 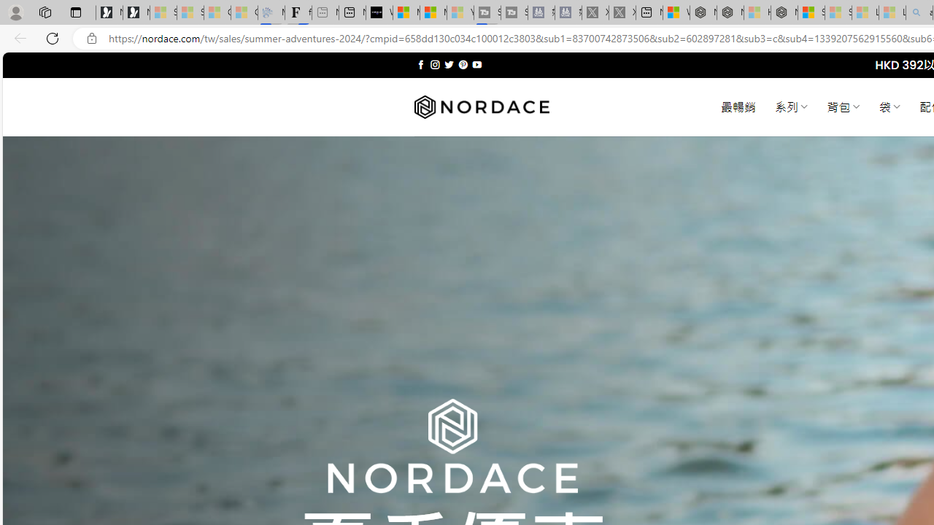 What do you see at coordinates (420, 64) in the screenshot?
I see `Follow on Facebook` at bounding box center [420, 64].